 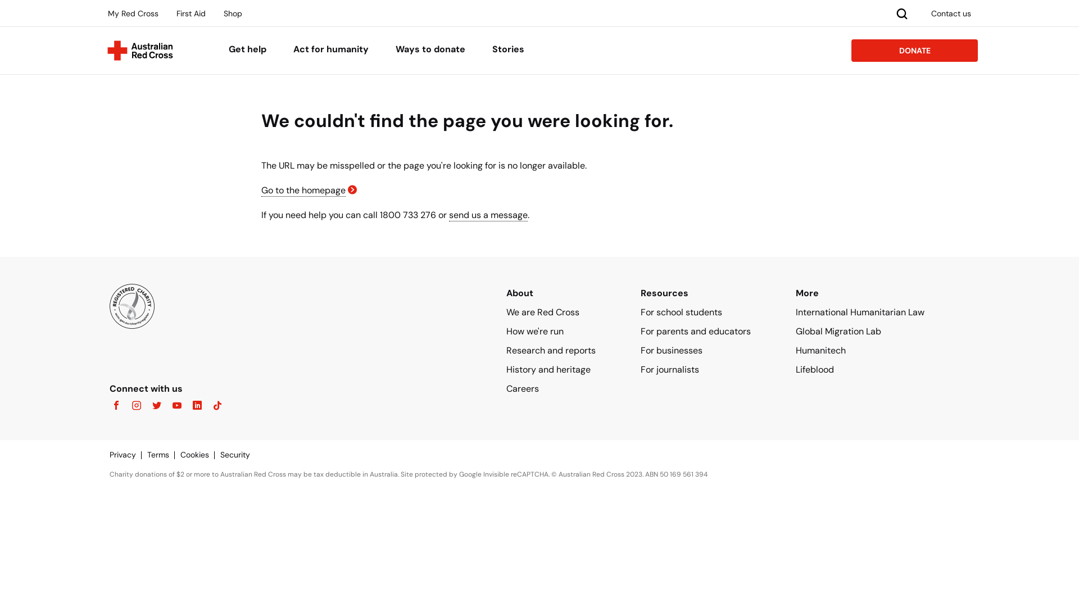 I want to click on About, so click(x=520, y=293).